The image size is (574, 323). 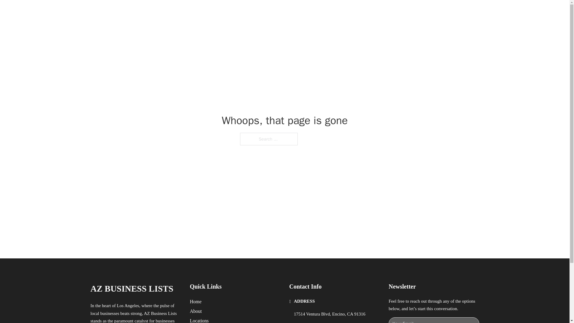 What do you see at coordinates (199, 320) in the screenshot?
I see `Locations` at bounding box center [199, 320].